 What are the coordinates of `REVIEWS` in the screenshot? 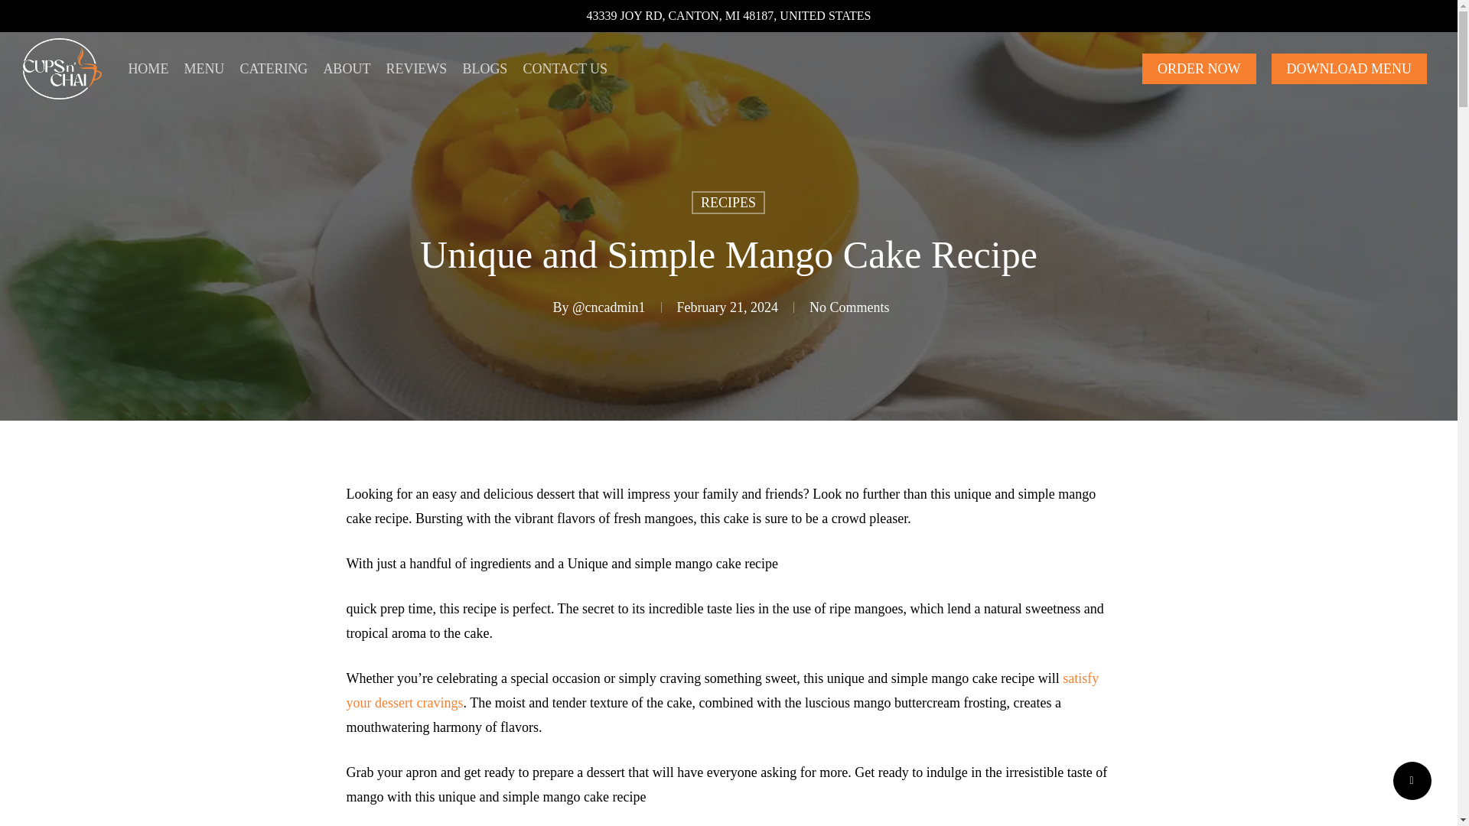 It's located at (415, 69).